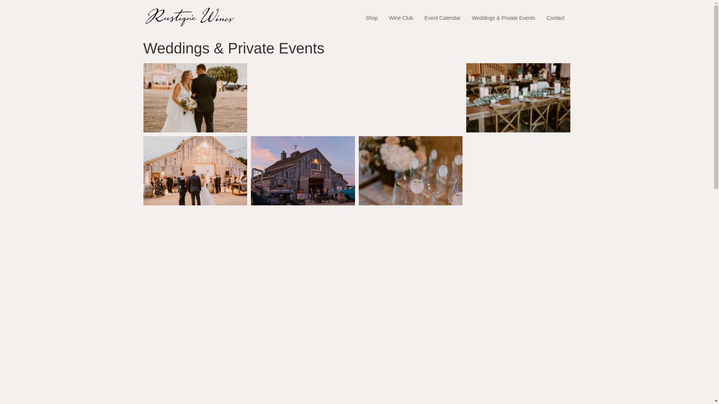 This screenshot has width=719, height=404. I want to click on Shop, so click(371, 18).